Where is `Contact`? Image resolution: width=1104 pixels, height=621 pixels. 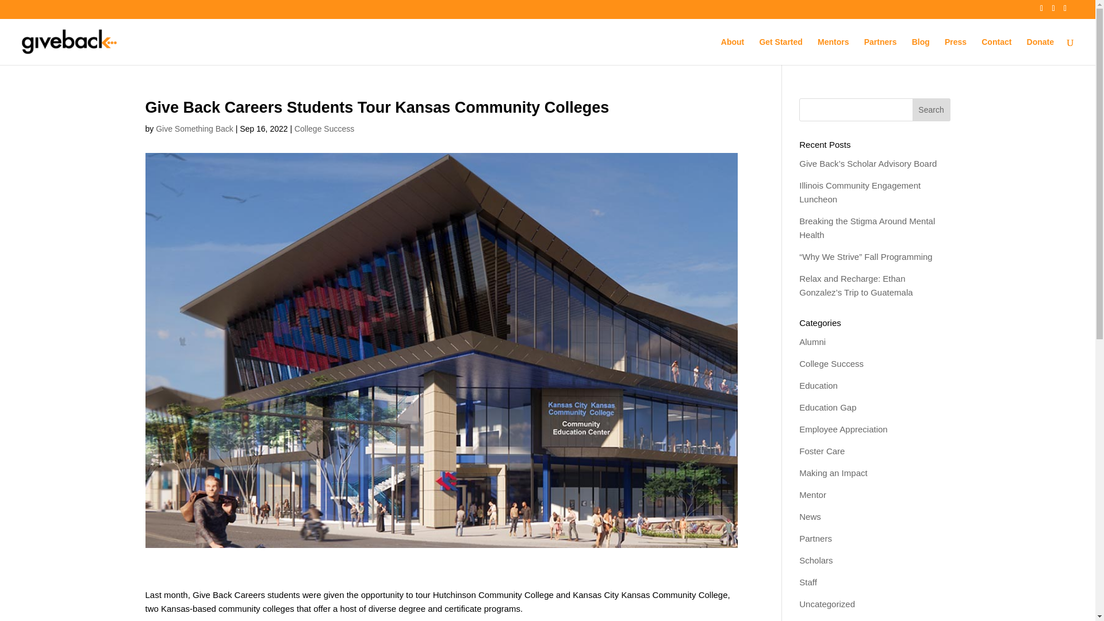 Contact is located at coordinates (996, 51).